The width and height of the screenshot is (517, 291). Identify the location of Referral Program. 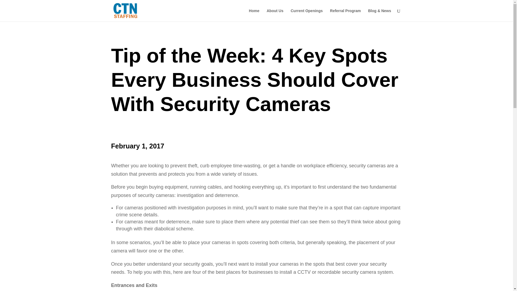
(345, 15).